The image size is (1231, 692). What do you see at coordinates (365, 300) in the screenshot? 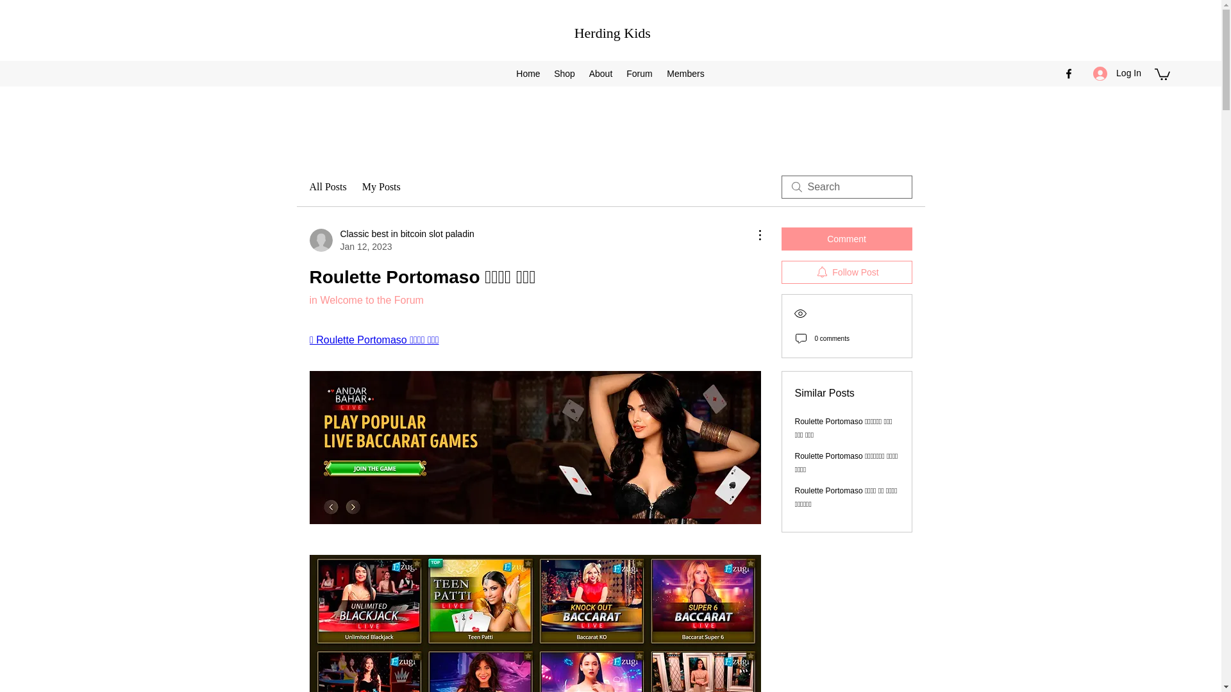
I see `in Welcome to the Forum` at bounding box center [365, 300].